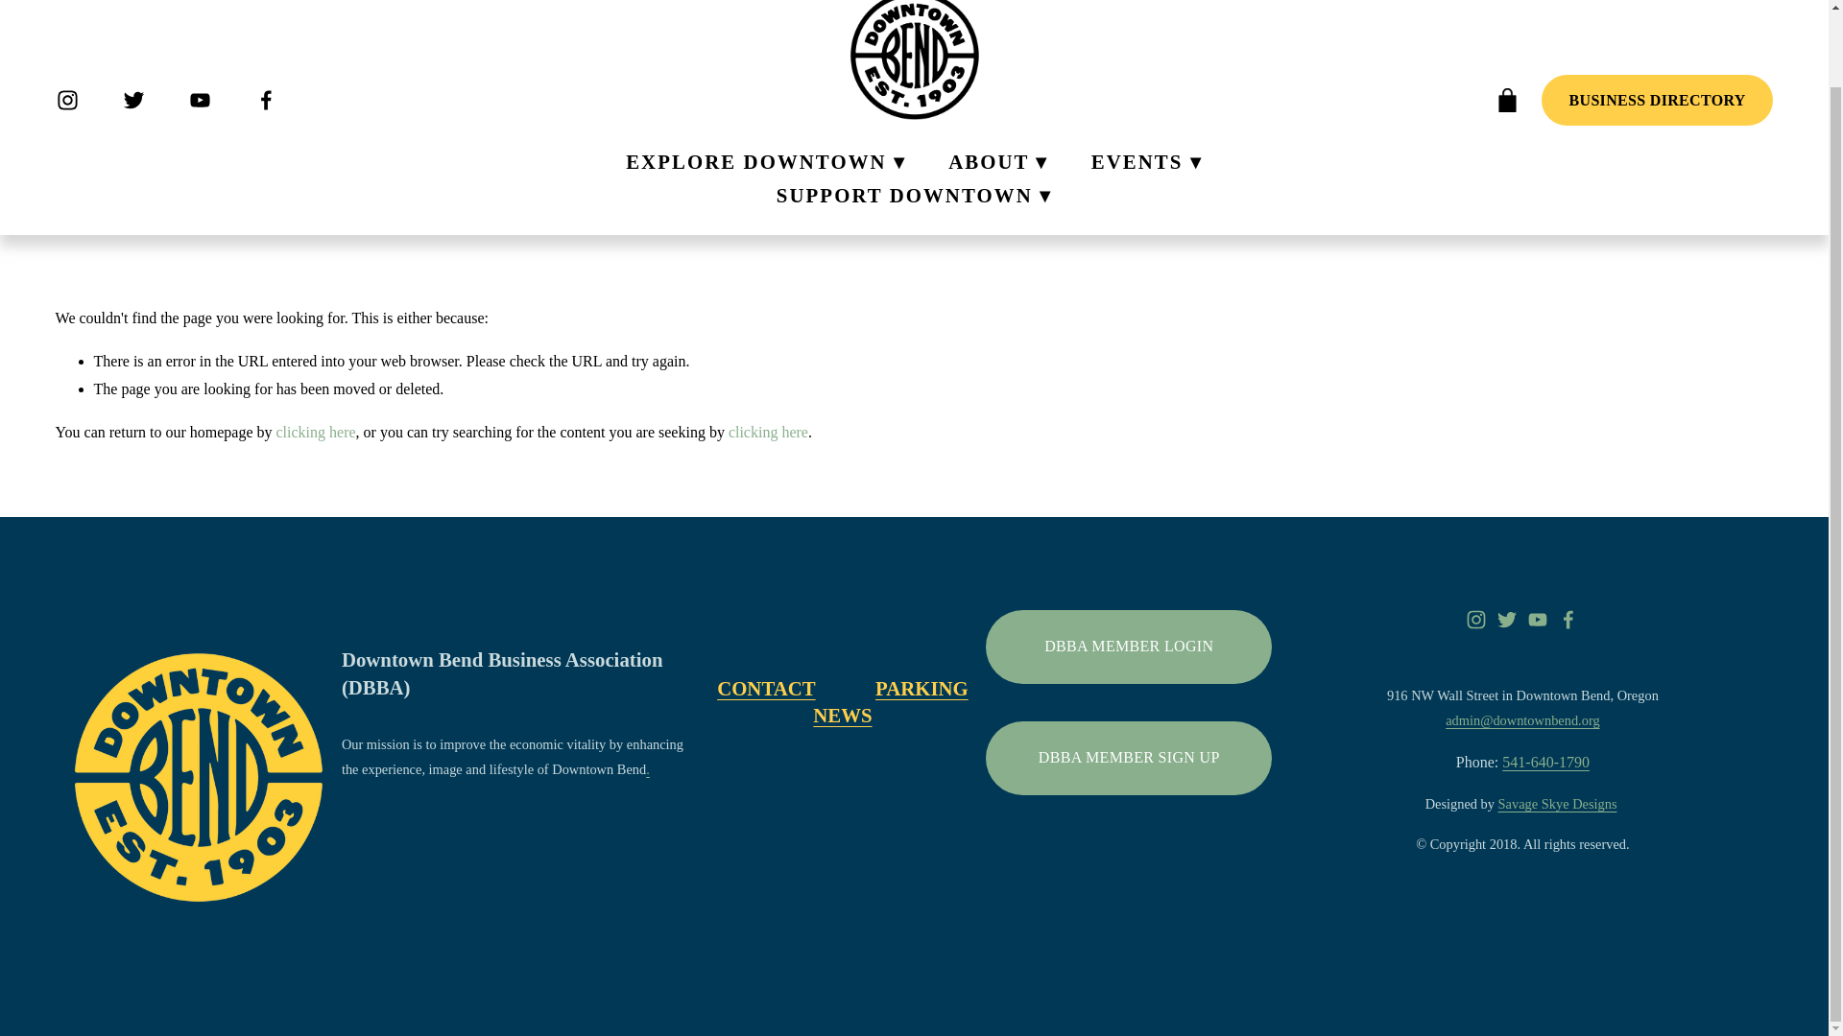 Image resolution: width=1843 pixels, height=1036 pixels. Describe the element at coordinates (914, 195) in the screenshot. I see `SUPPORT DOWNTOWN` at that location.